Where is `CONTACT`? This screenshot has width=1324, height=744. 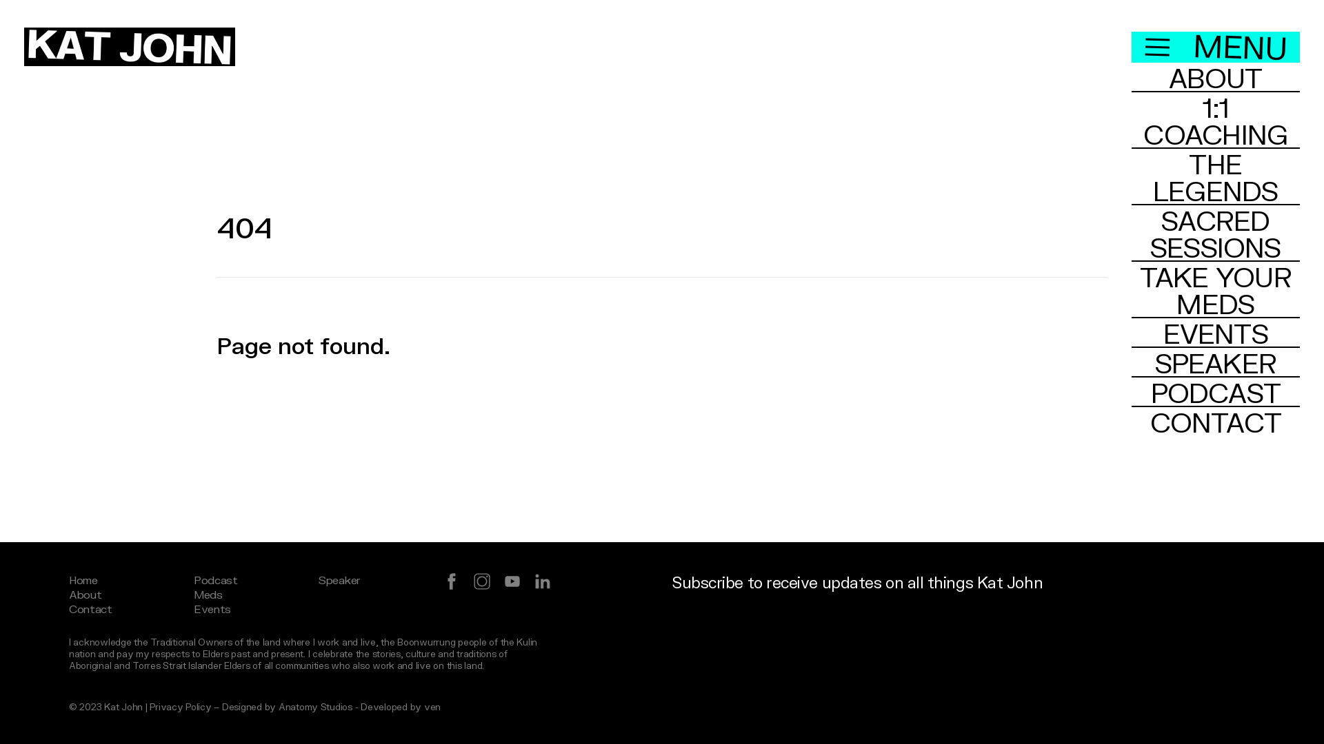 CONTACT is located at coordinates (1216, 422).